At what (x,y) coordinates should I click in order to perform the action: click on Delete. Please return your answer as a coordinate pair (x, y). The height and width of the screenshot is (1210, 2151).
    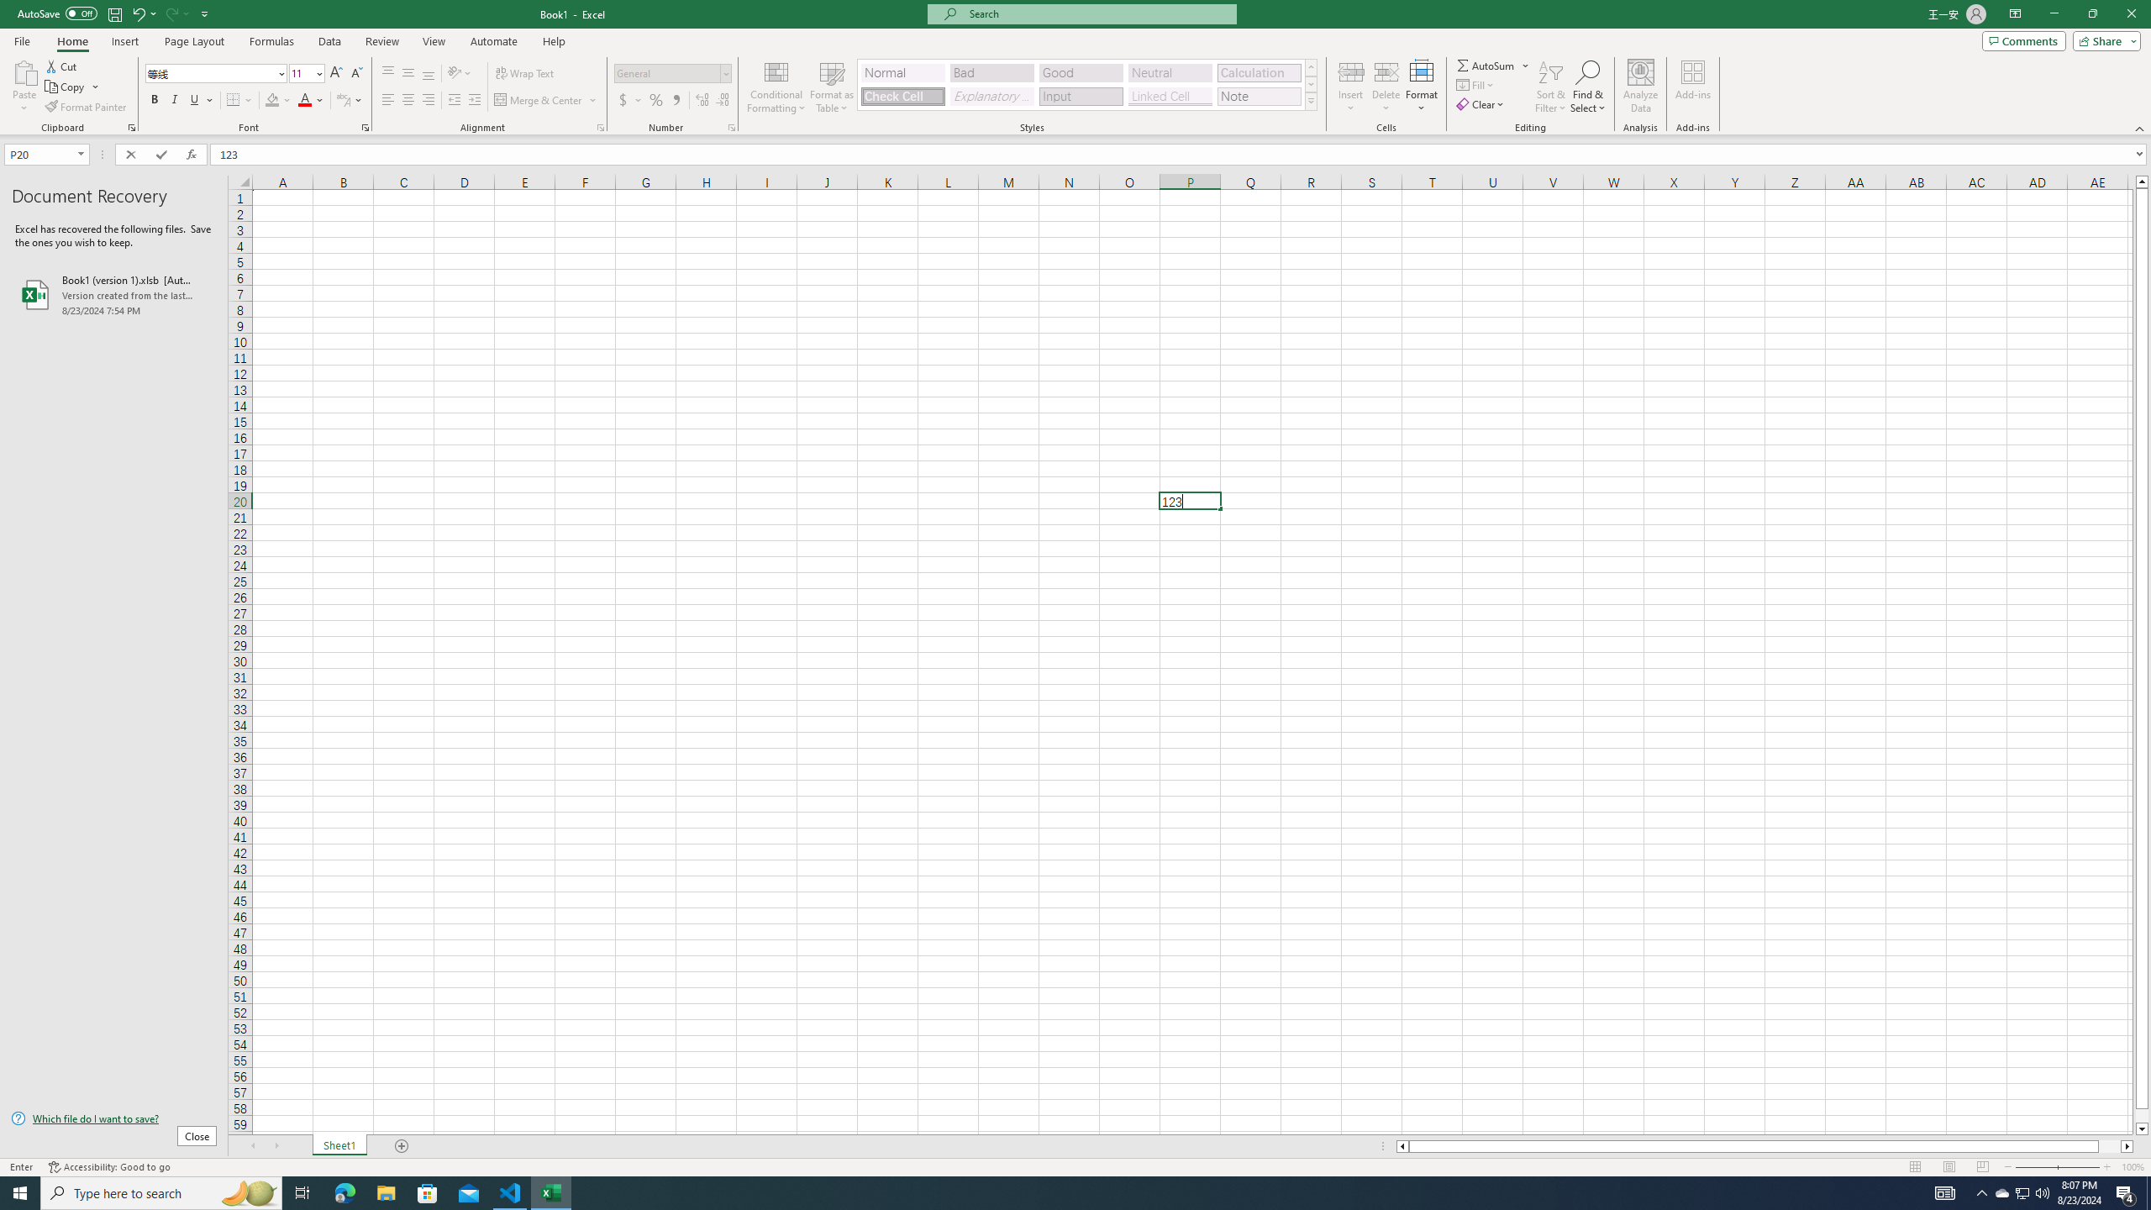
    Looking at the image, I should click on (1386, 87).